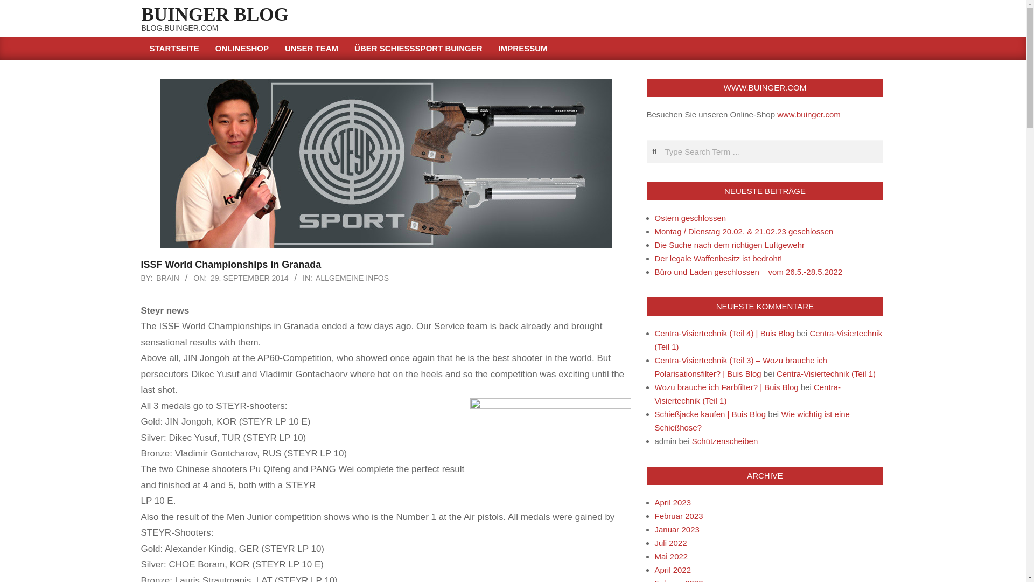  Describe the element at coordinates (679, 516) in the screenshot. I see `Februar 2023` at that location.